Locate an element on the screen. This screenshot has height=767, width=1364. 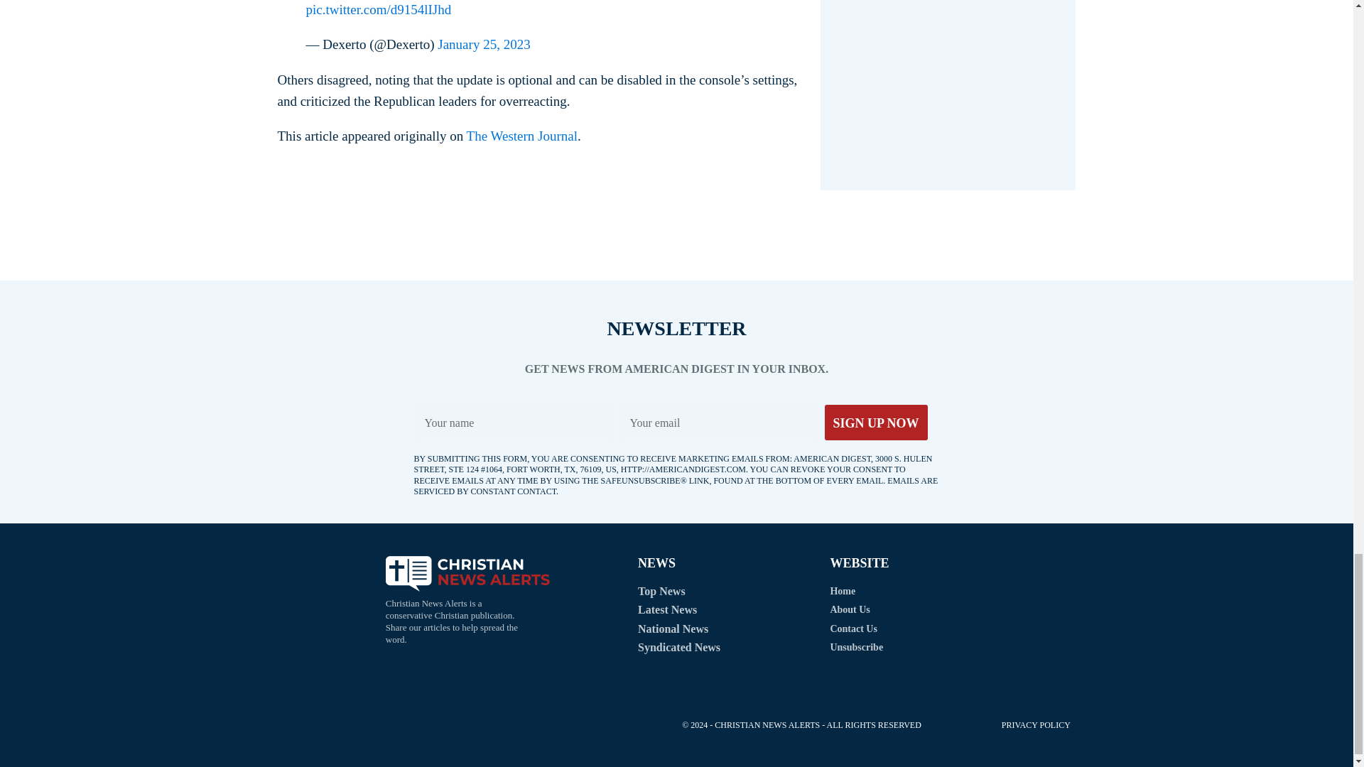
Advertisement is located at coordinates (670, 241).